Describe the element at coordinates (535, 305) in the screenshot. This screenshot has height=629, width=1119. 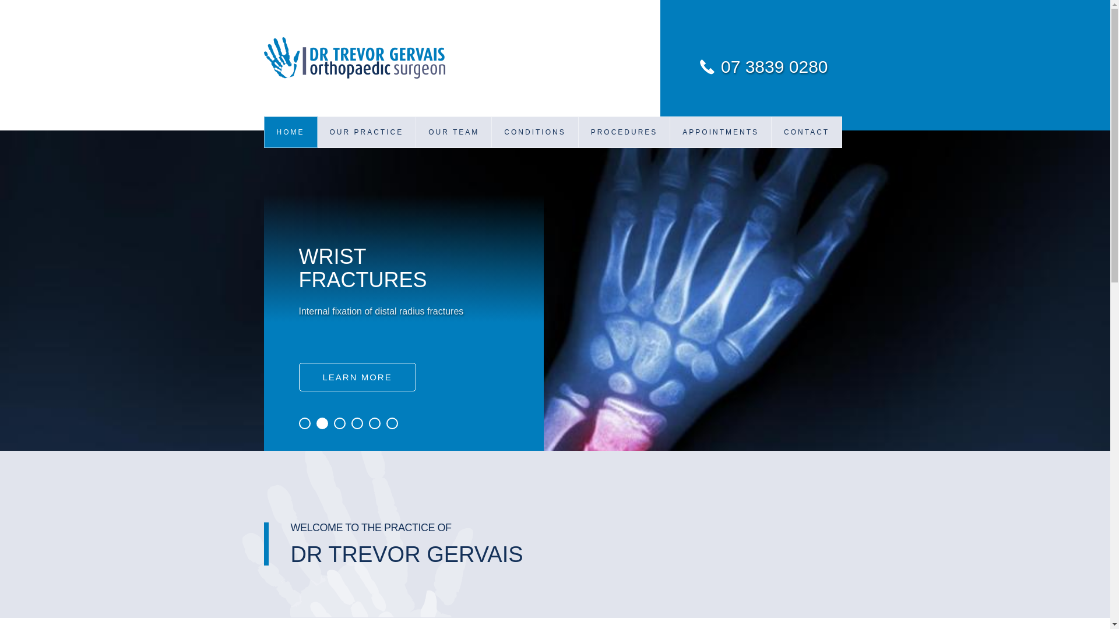
I see `UPPER LIMB SPASTICITY` at that location.